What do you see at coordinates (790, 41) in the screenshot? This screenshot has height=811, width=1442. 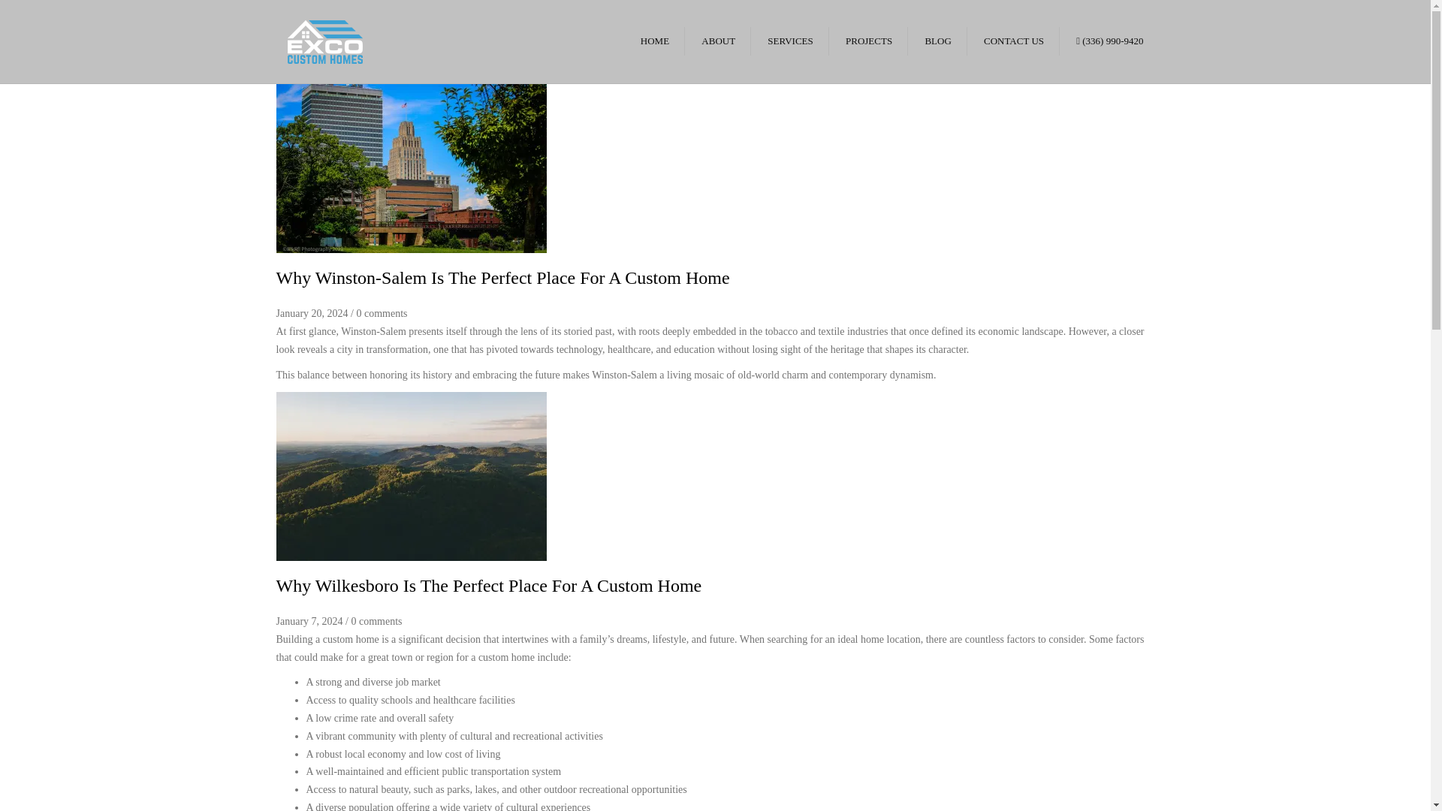 I see `SERVICES` at bounding box center [790, 41].